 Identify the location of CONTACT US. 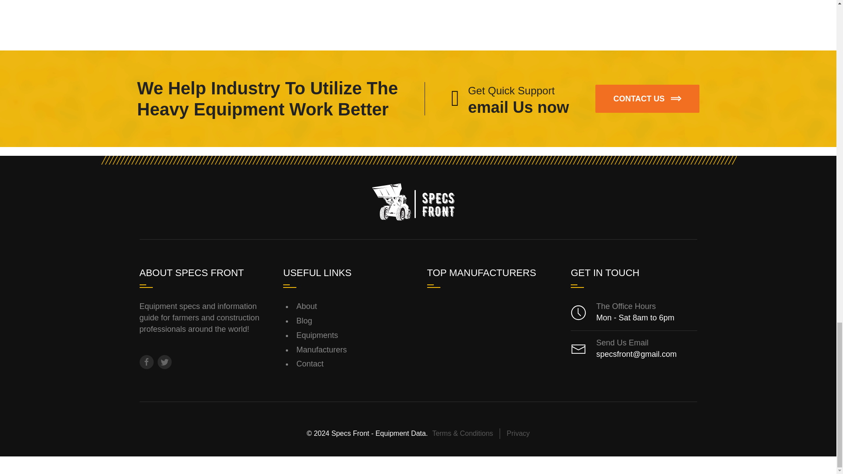
(647, 99).